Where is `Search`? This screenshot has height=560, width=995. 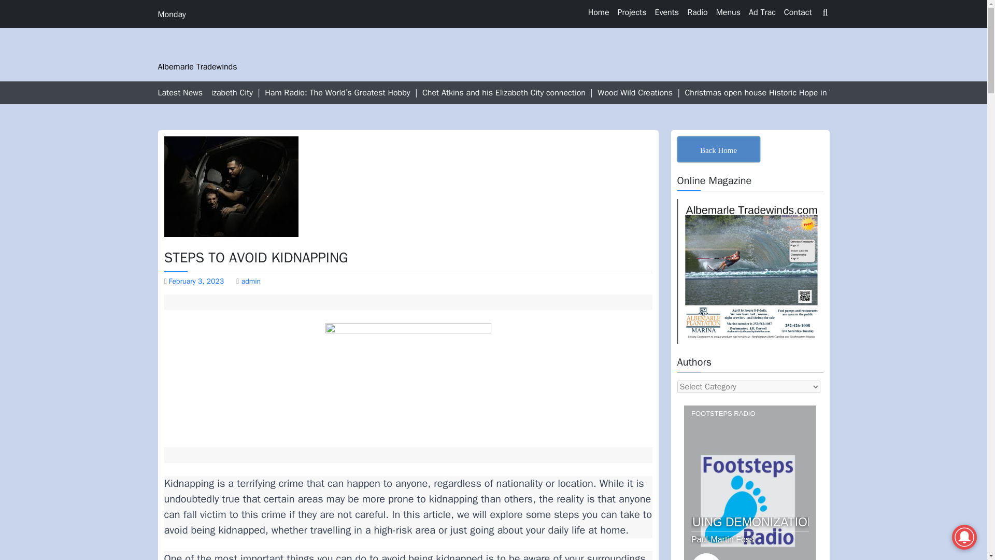
Search is located at coordinates (804, 37).